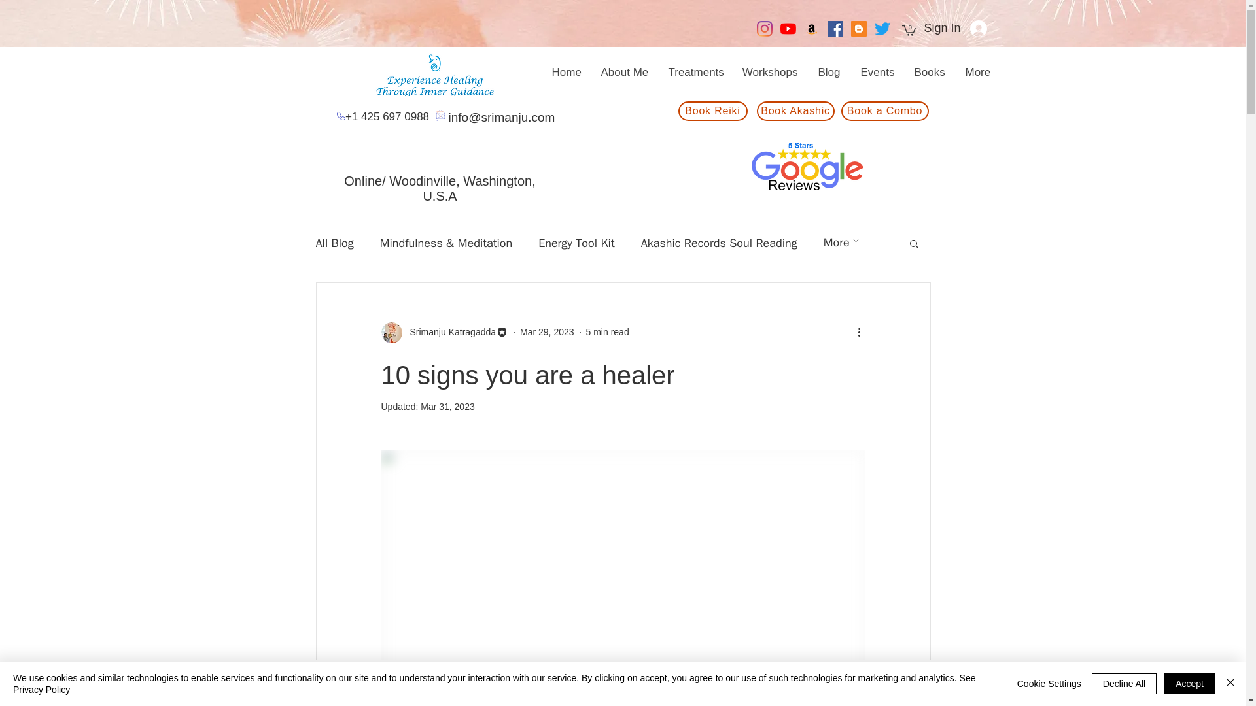  What do you see at coordinates (695, 72) in the screenshot?
I see `Treatments` at bounding box center [695, 72].